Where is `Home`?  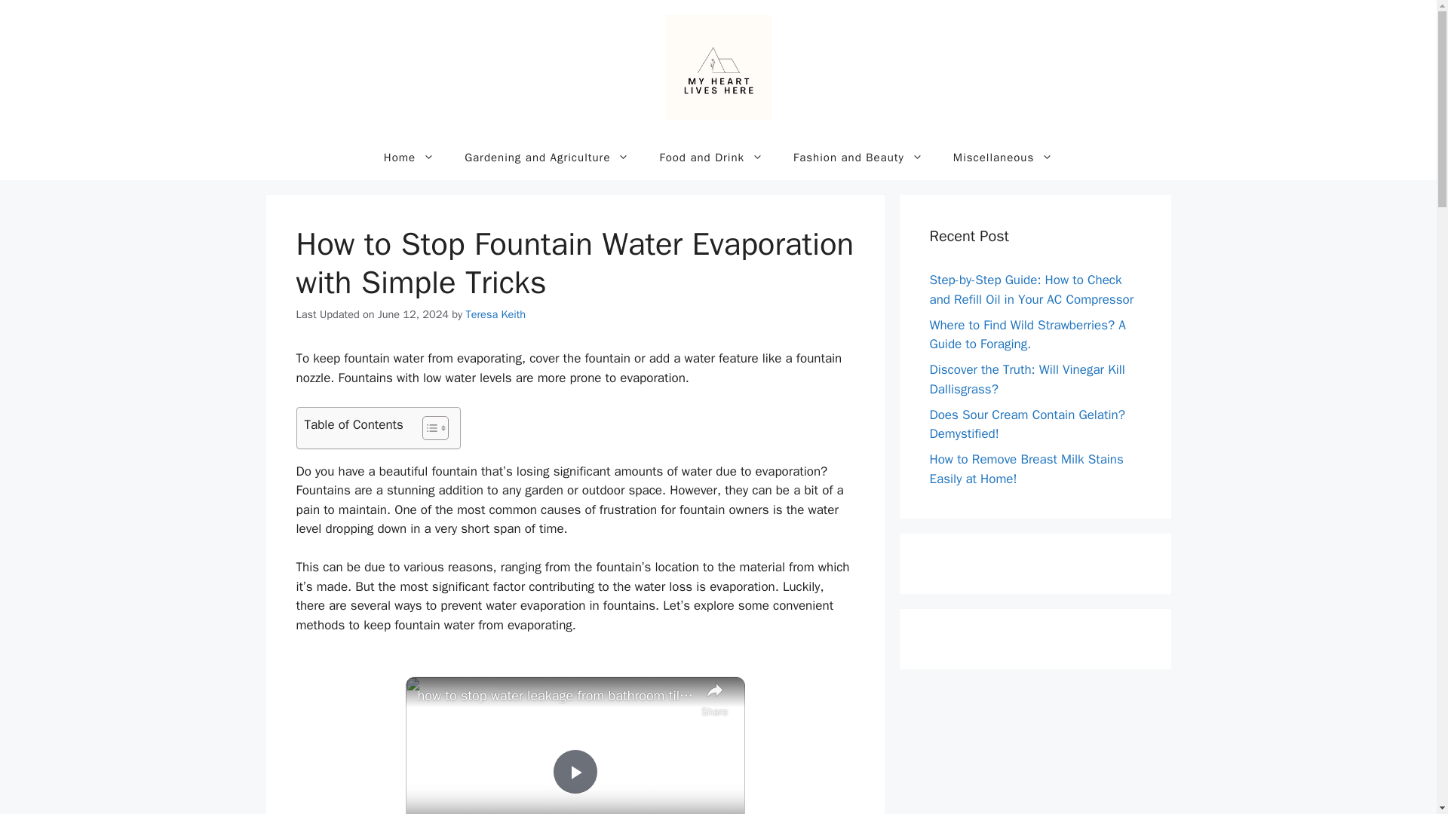 Home is located at coordinates (409, 157).